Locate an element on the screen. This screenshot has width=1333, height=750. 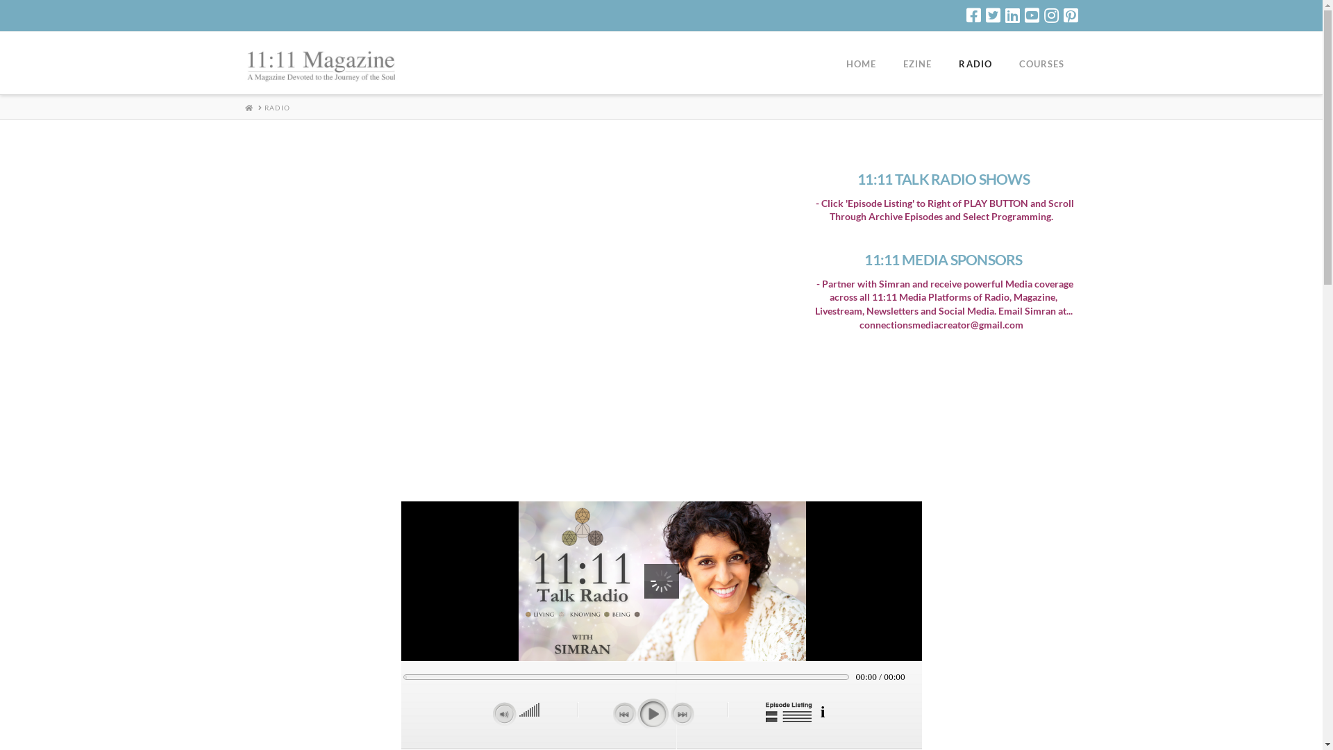
HOME is located at coordinates (861, 63).